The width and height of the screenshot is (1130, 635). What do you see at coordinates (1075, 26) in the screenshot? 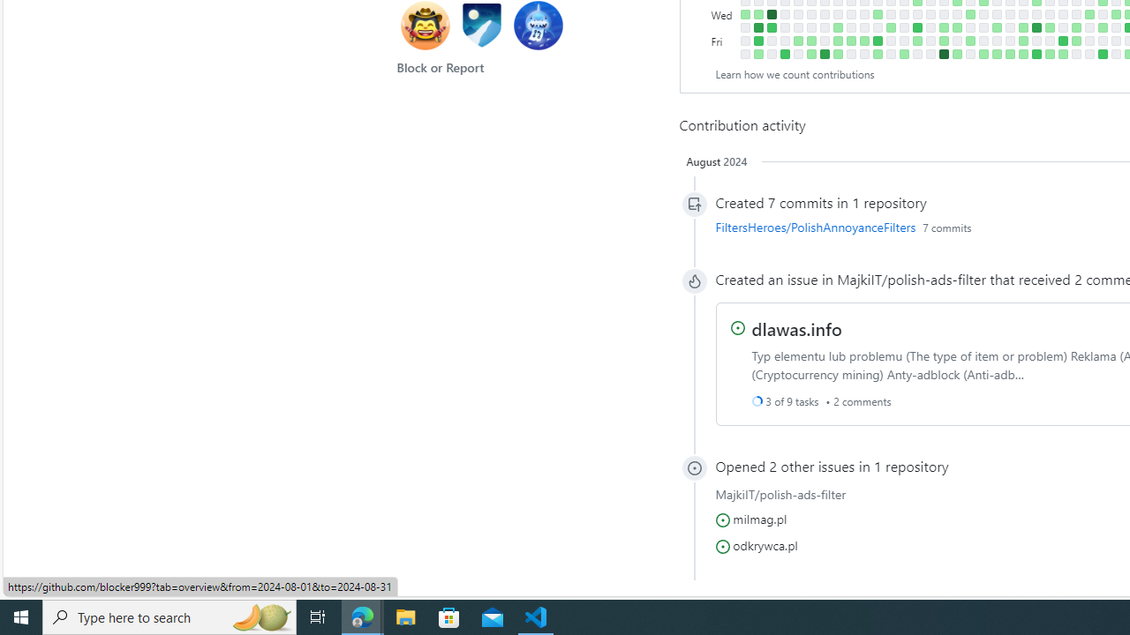
I see `3 contributions on June 27th.` at bounding box center [1075, 26].